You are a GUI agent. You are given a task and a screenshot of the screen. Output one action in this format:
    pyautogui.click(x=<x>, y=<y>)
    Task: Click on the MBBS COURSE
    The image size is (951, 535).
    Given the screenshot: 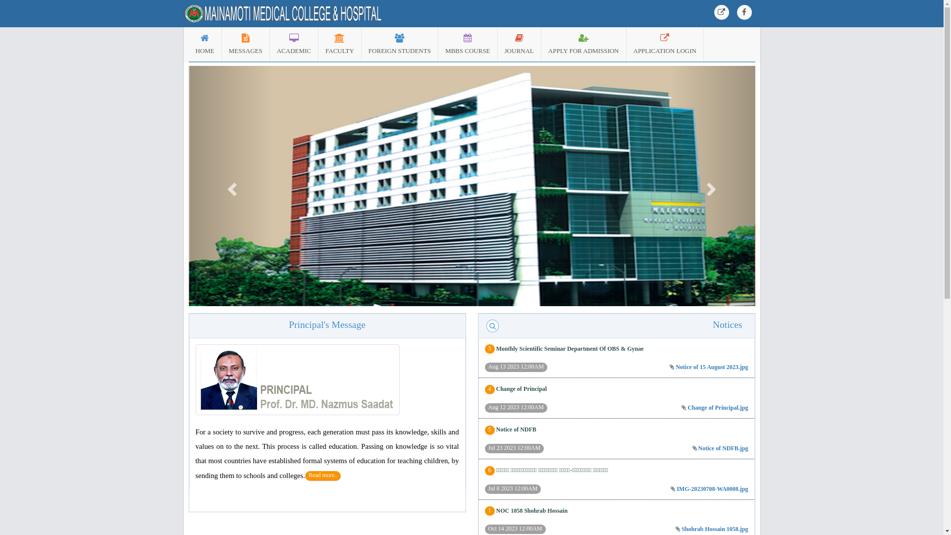 What is the action you would take?
    pyautogui.click(x=468, y=45)
    